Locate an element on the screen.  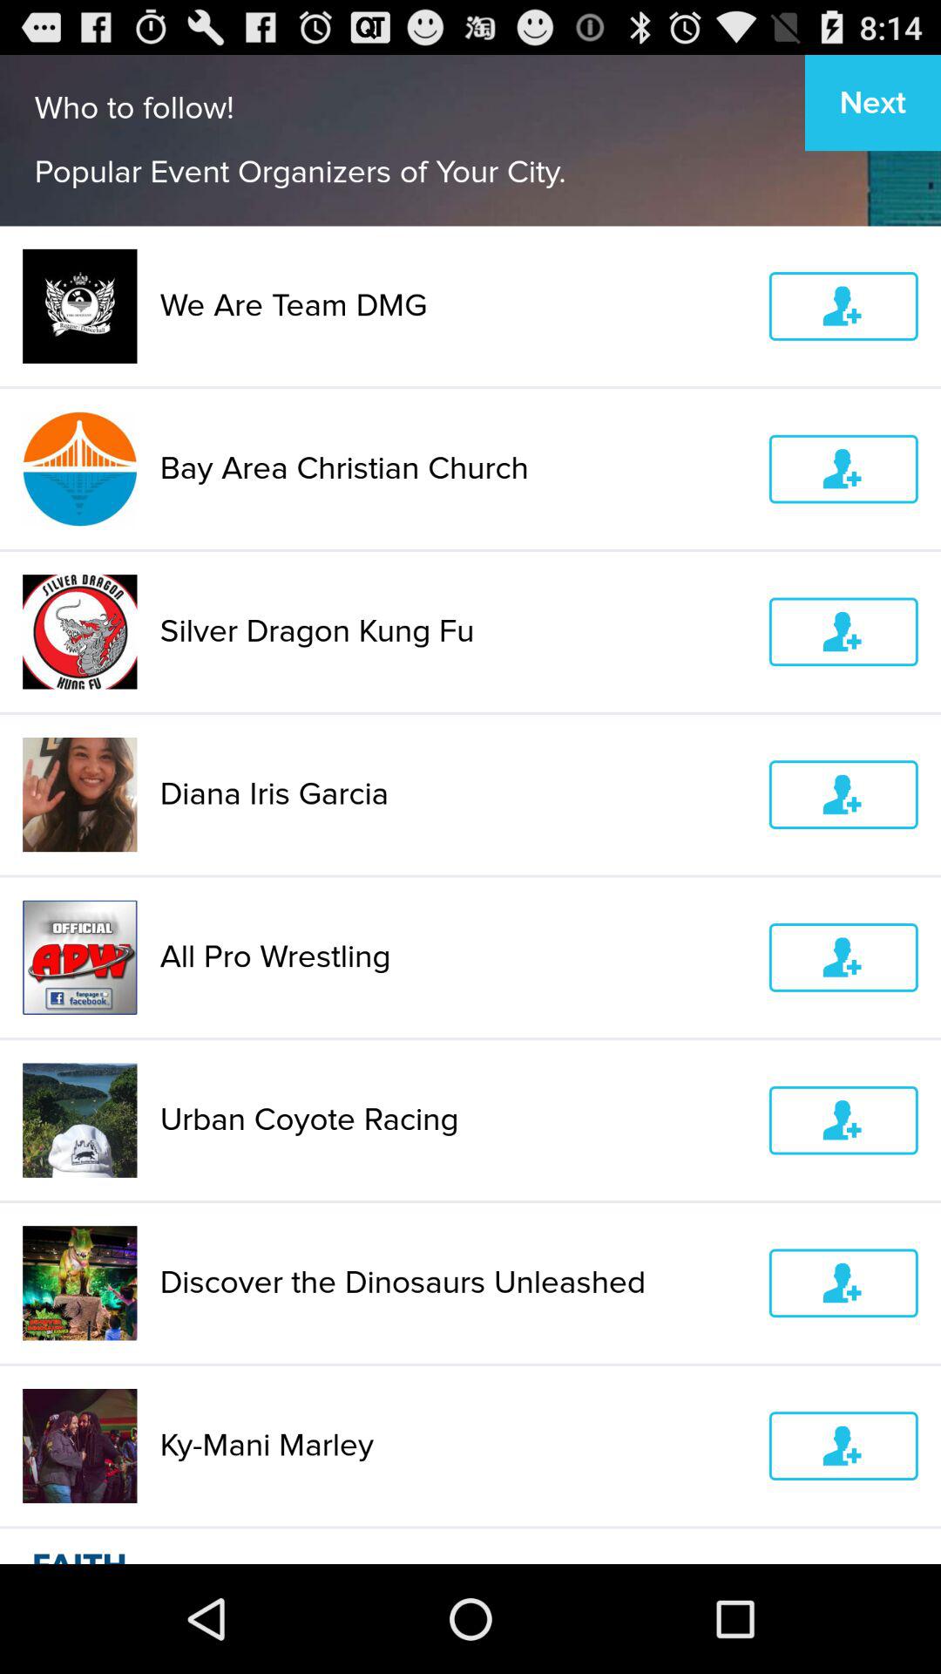
open item below the who to follow item is located at coordinates (453, 305).